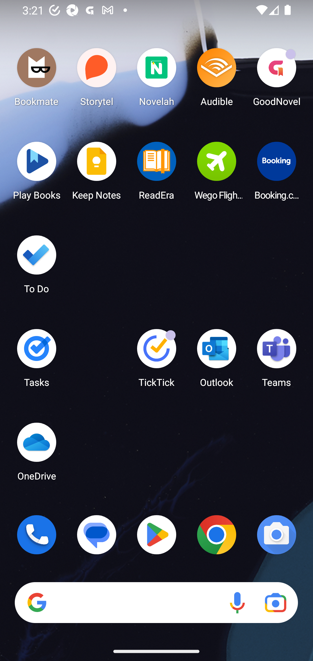  Describe the element at coordinates (37, 535) in the screenshot. I see `Phone` at that location.